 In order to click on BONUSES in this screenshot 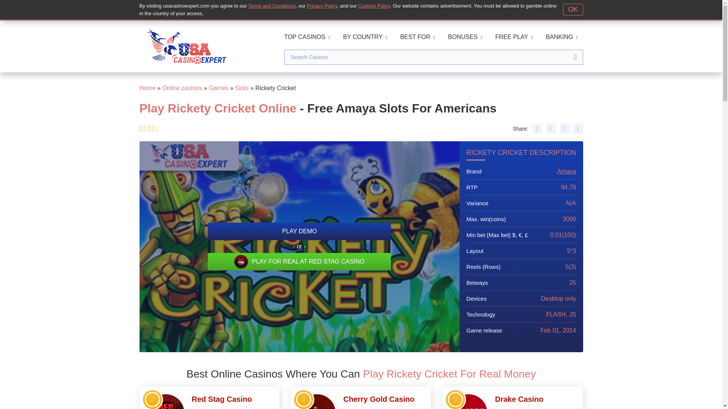, I will do `click(465, 37)`.